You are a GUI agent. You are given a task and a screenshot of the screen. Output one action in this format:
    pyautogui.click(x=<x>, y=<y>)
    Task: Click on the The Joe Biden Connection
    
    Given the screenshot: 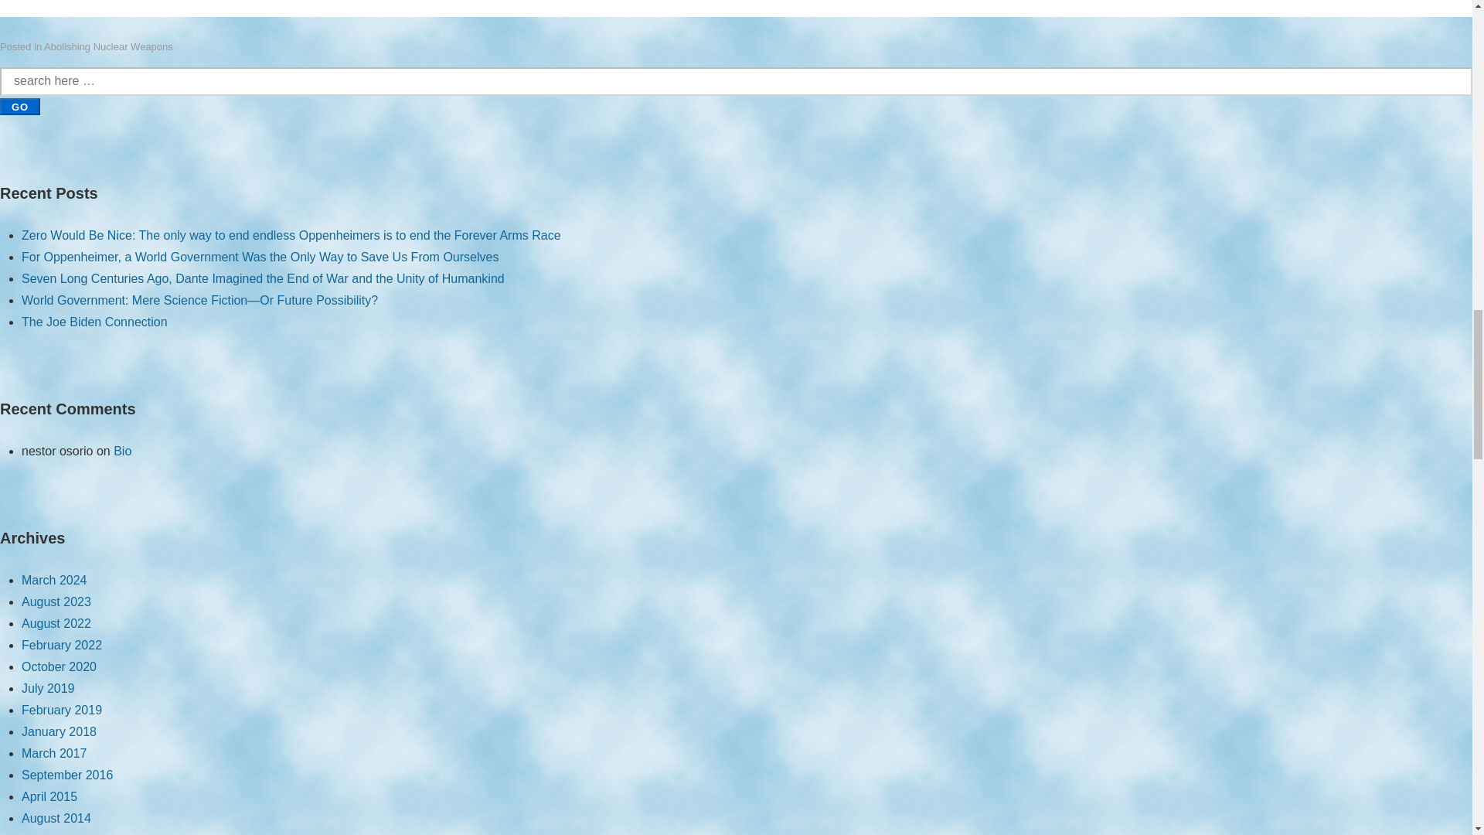 What is the action you would take?
    pyautogui.click(x=94, y=322)
    